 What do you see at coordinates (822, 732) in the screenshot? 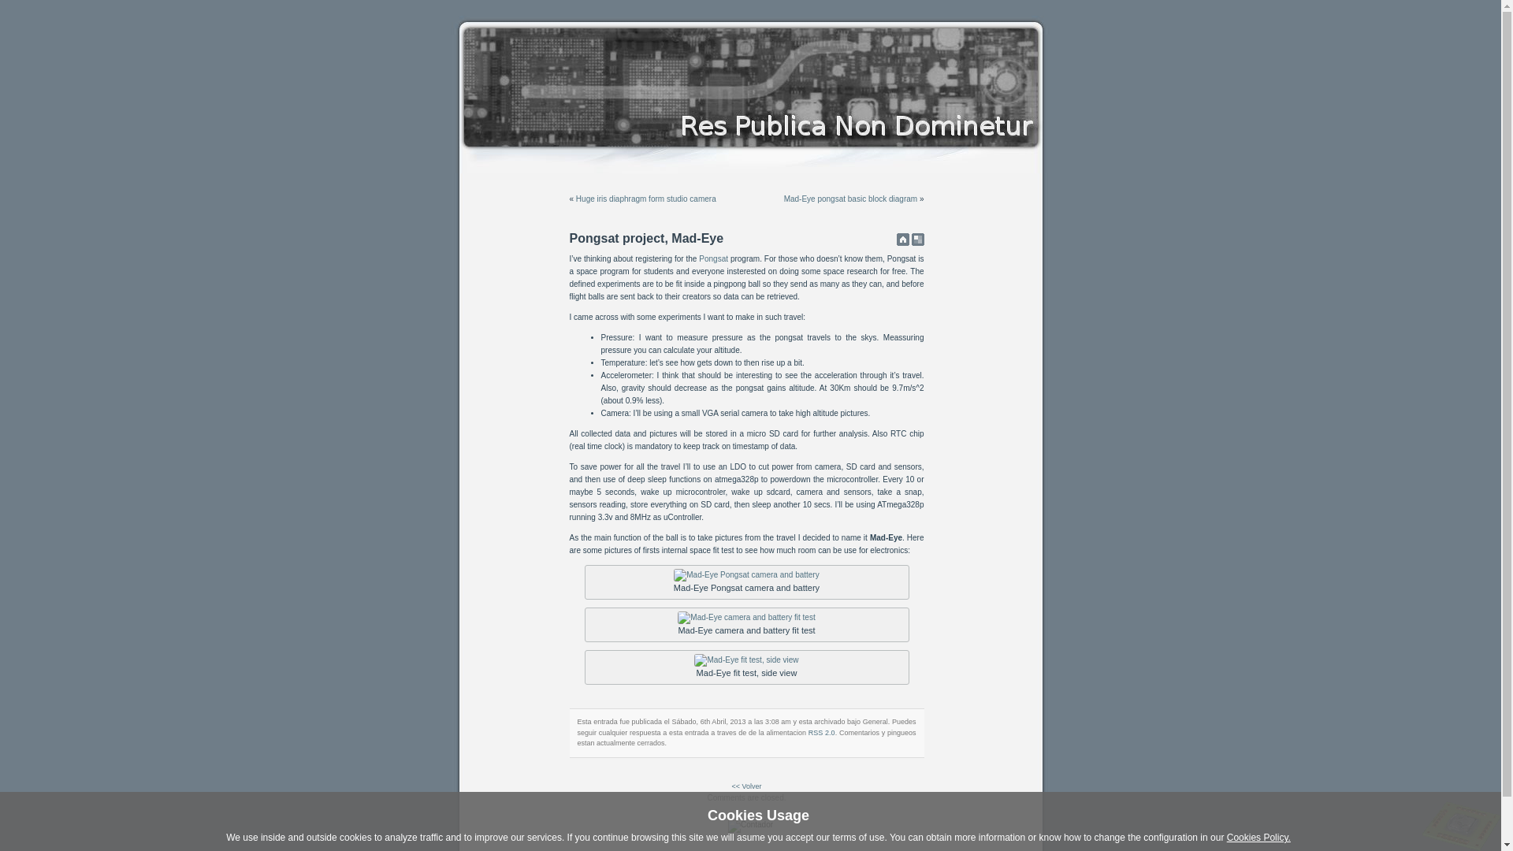
I see `RSS 2.0` at bounding box center [822, 732].